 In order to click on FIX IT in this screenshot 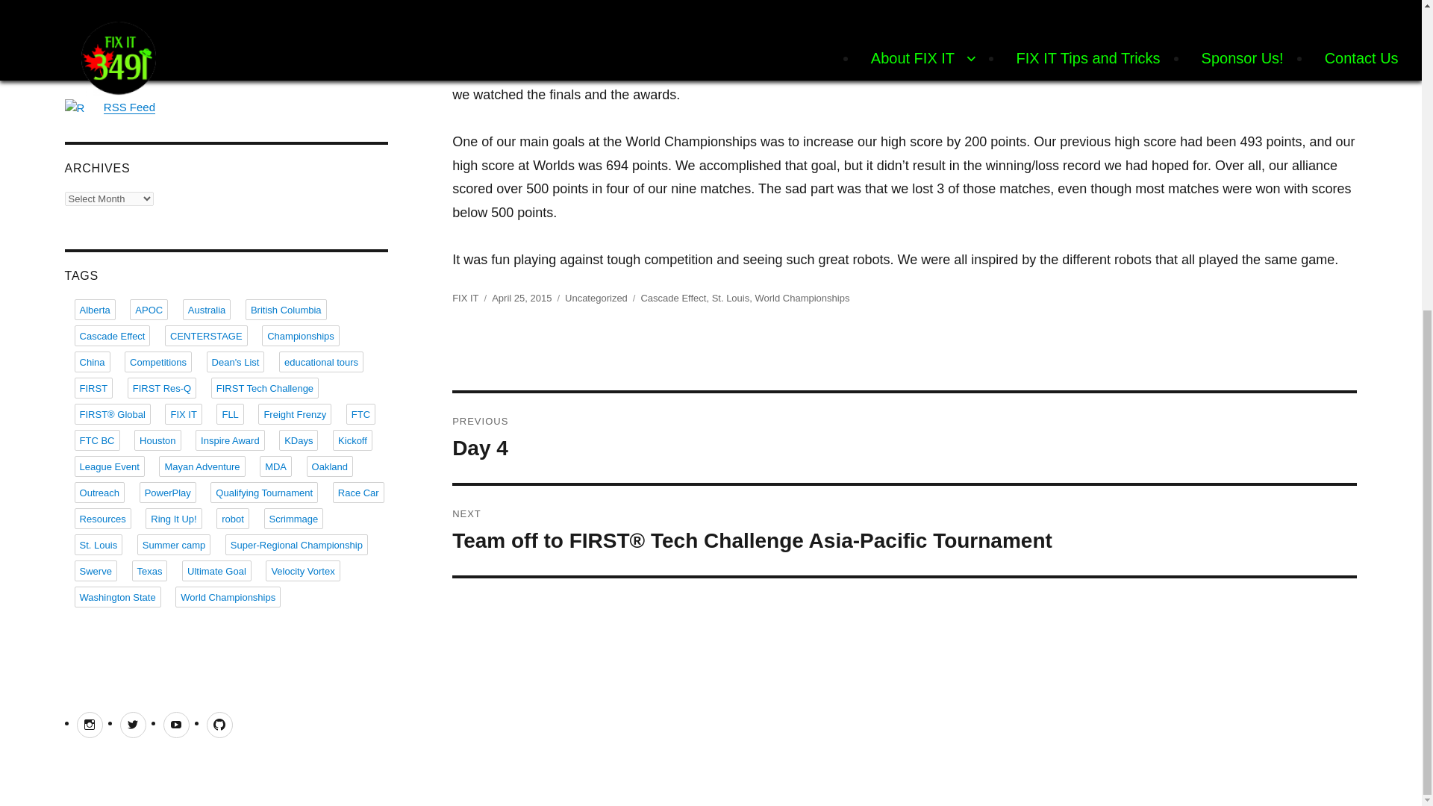, I will do `click(905, 437)`.